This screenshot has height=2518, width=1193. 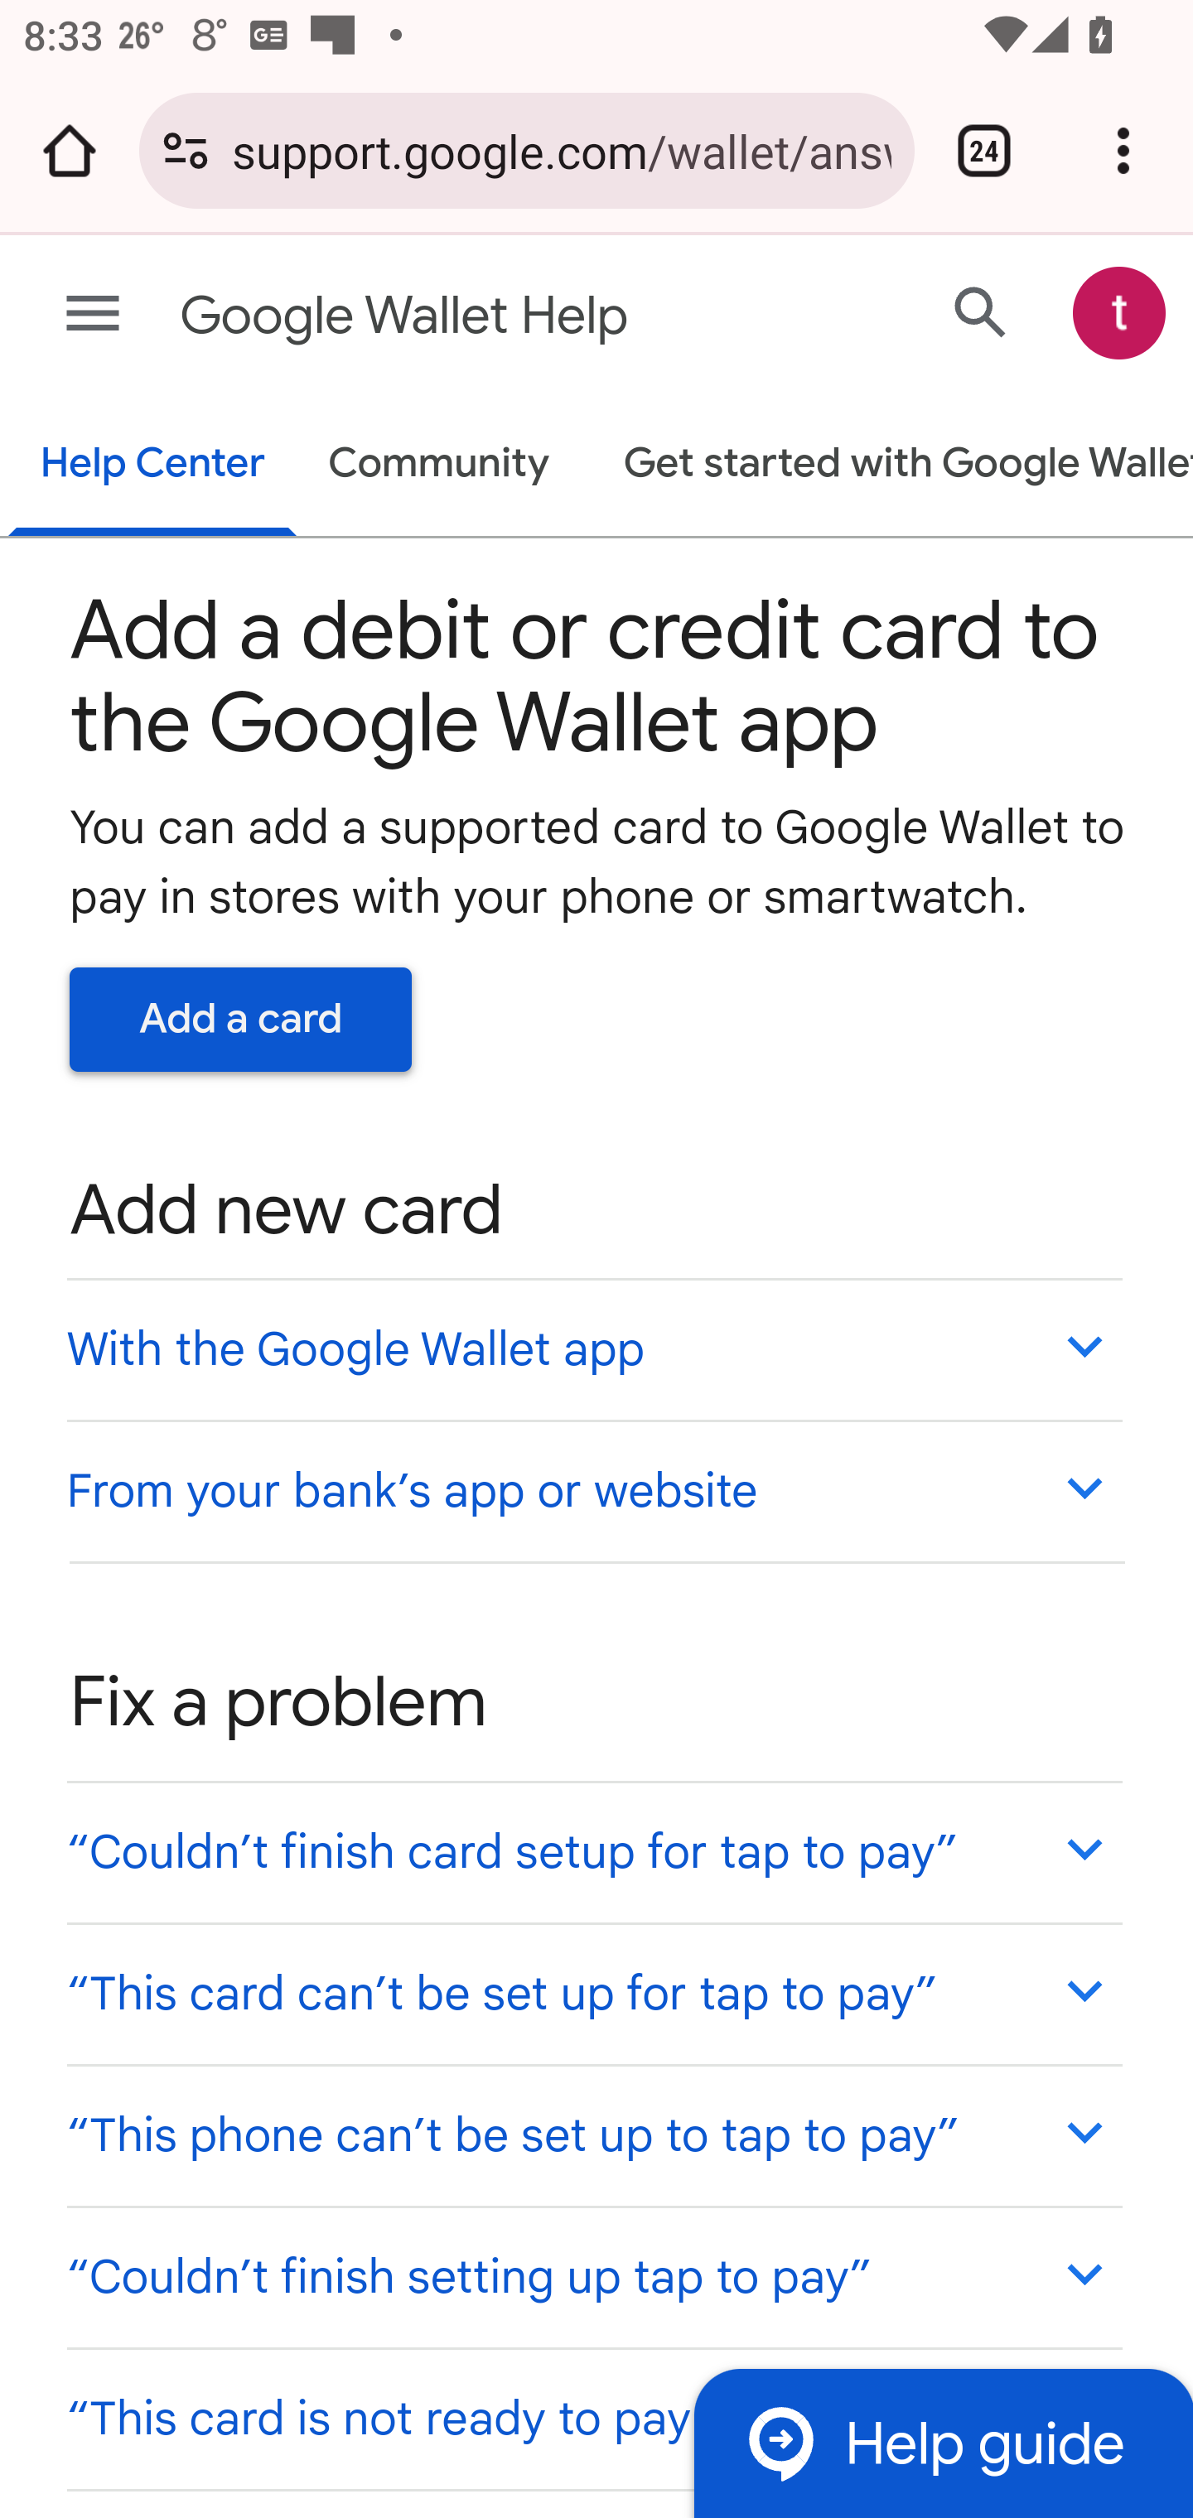 I want to click on “This card is not ready to pay online”, so click(x=593, y=2417).